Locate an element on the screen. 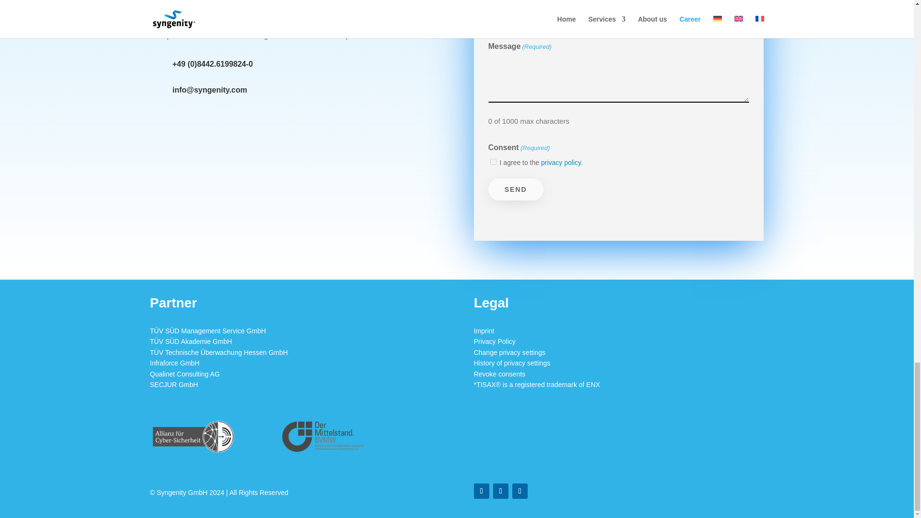 The height and width of the screenshot is (518, 921). SEND is located at coordinates (515, 189).